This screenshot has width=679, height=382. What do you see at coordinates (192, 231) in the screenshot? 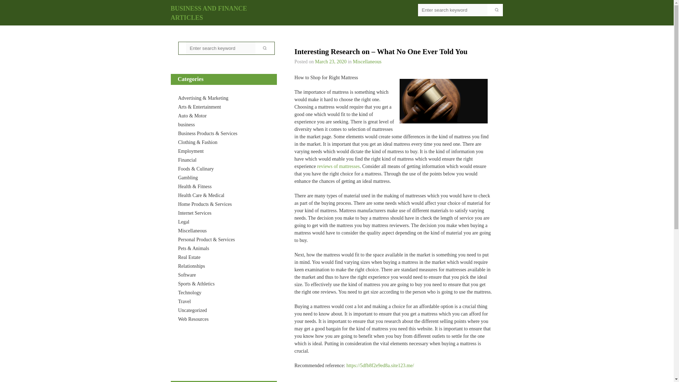
I see `Miscellaneous` at bounding box center [192, 231].